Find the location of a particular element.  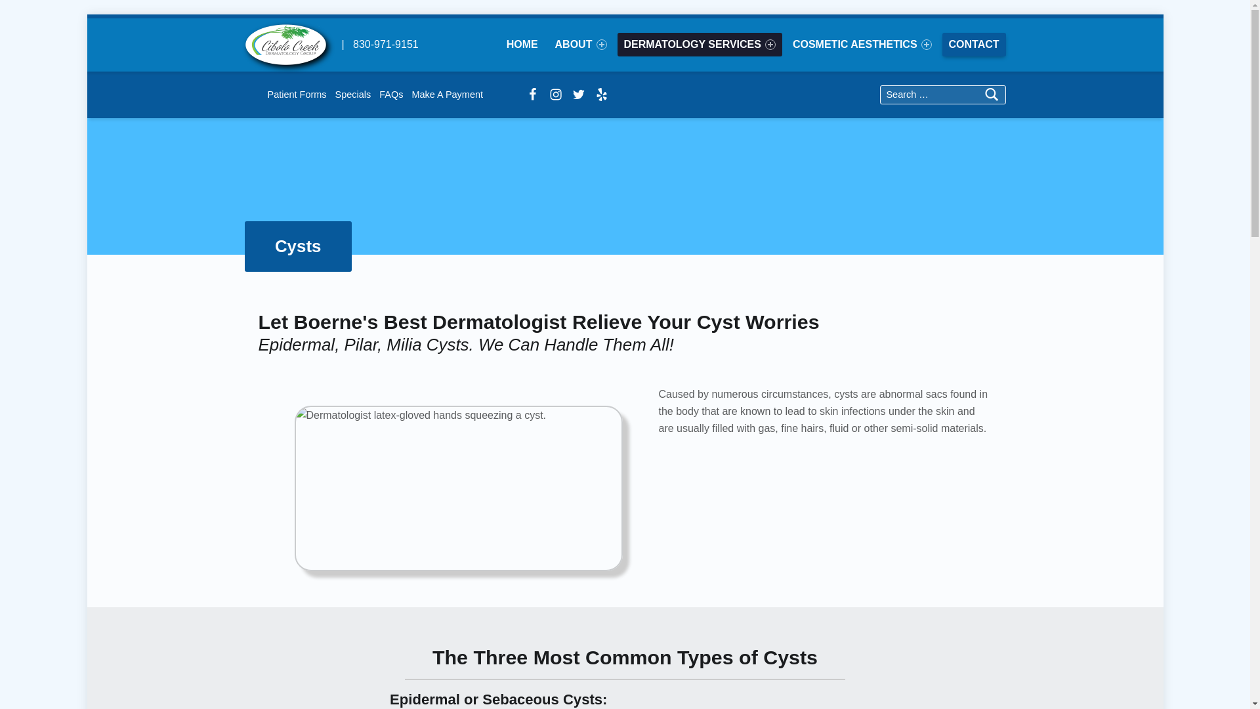

HOME is located at coordinates (522, 45).